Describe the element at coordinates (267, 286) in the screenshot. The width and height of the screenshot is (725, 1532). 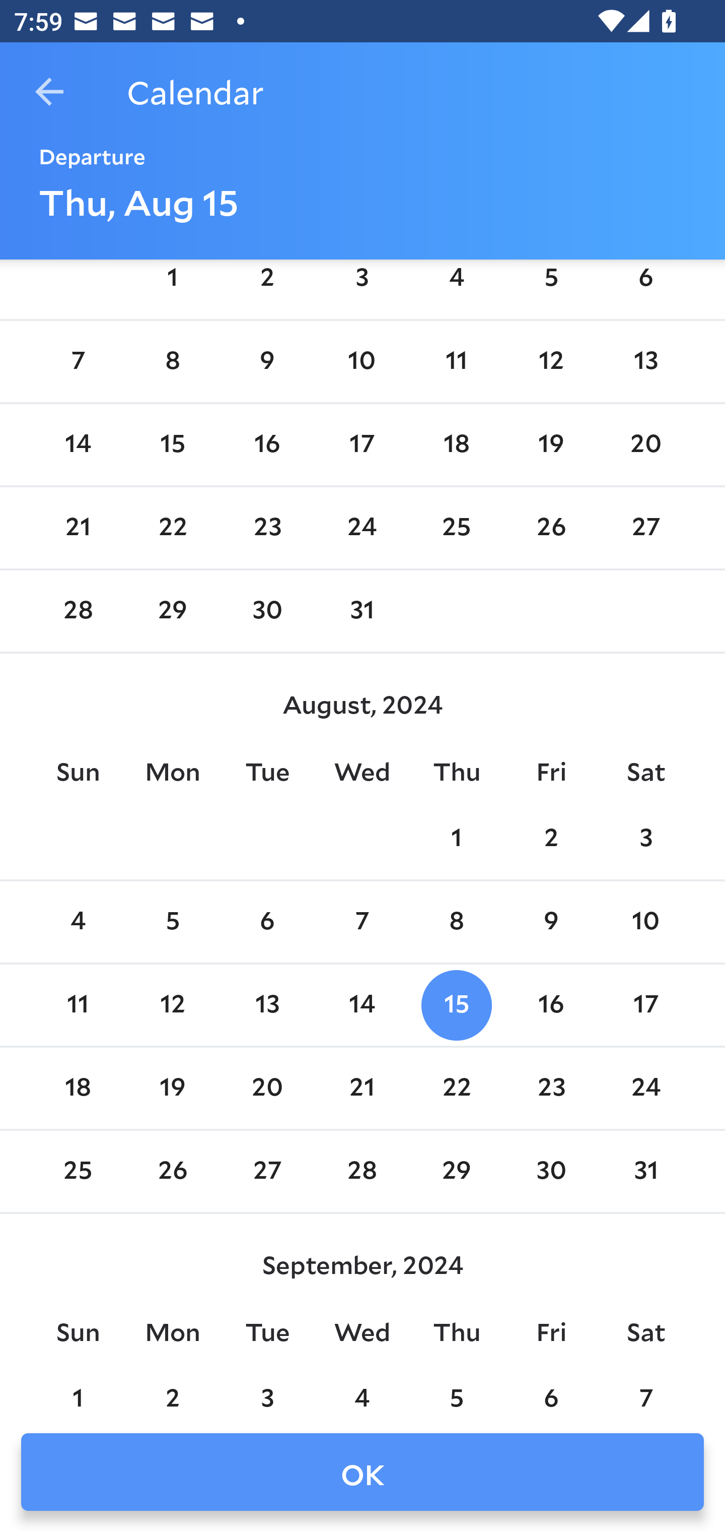
I see `2` at that location.